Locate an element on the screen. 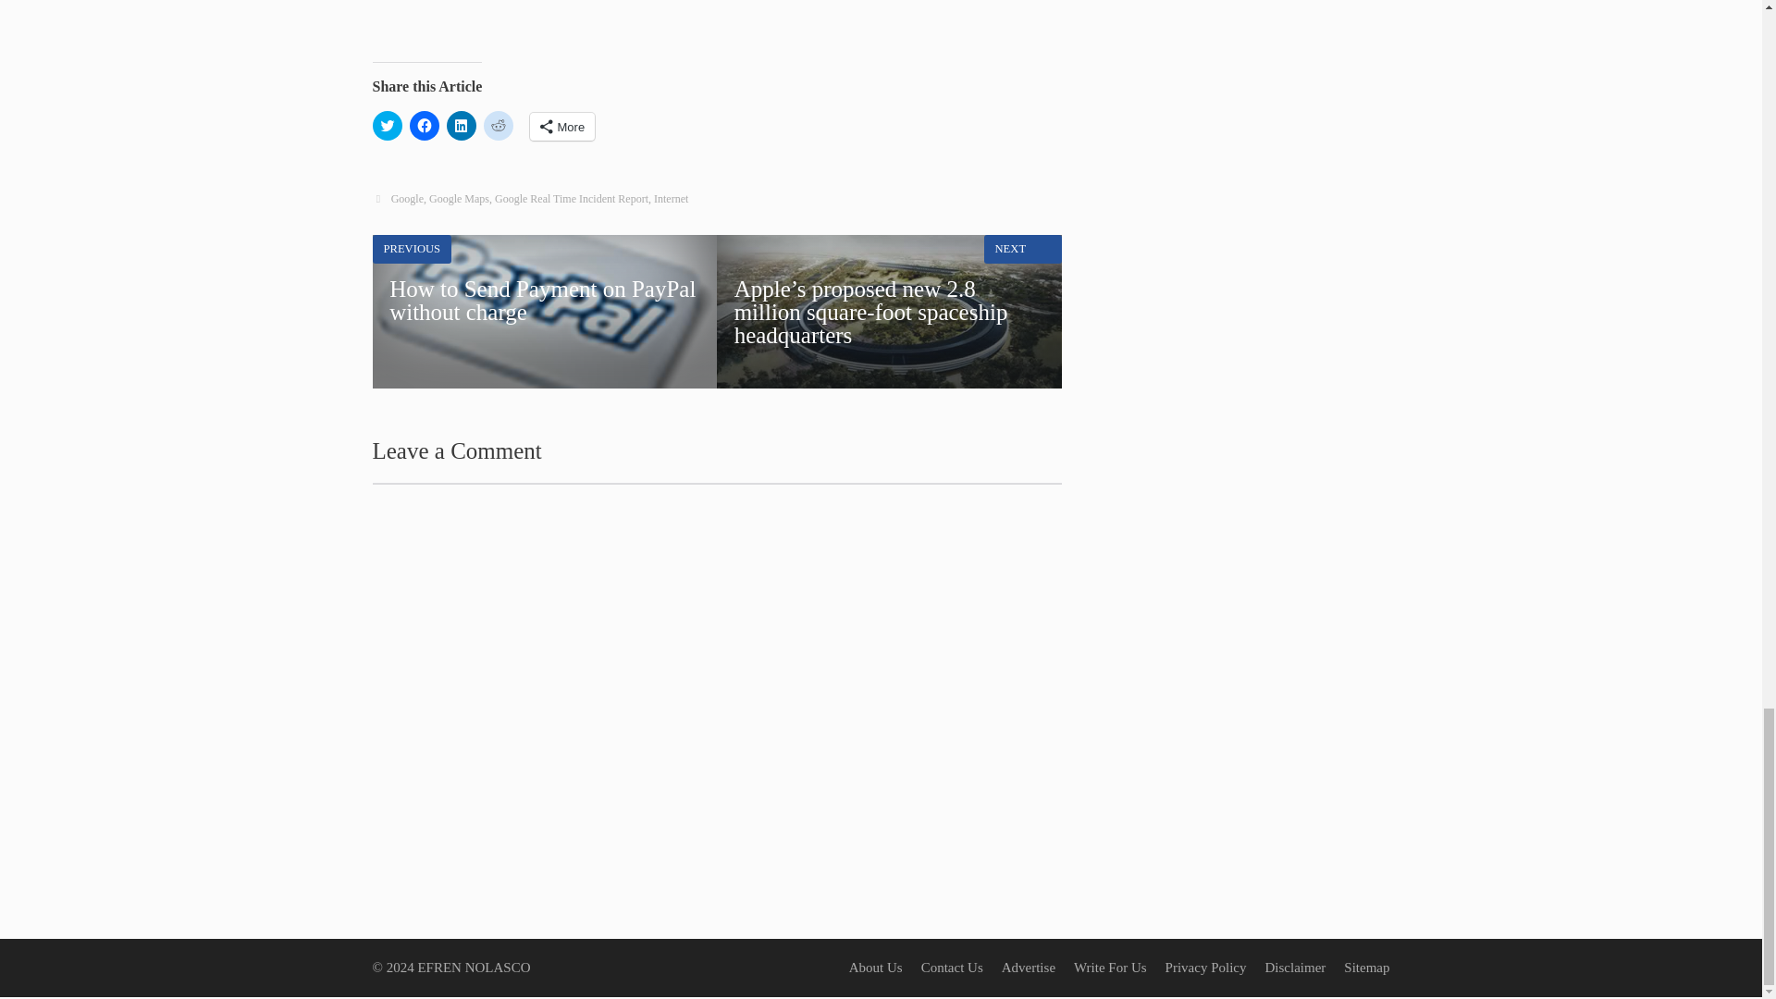  Google Real Time Incident Report is located at coordinates (386, 126).